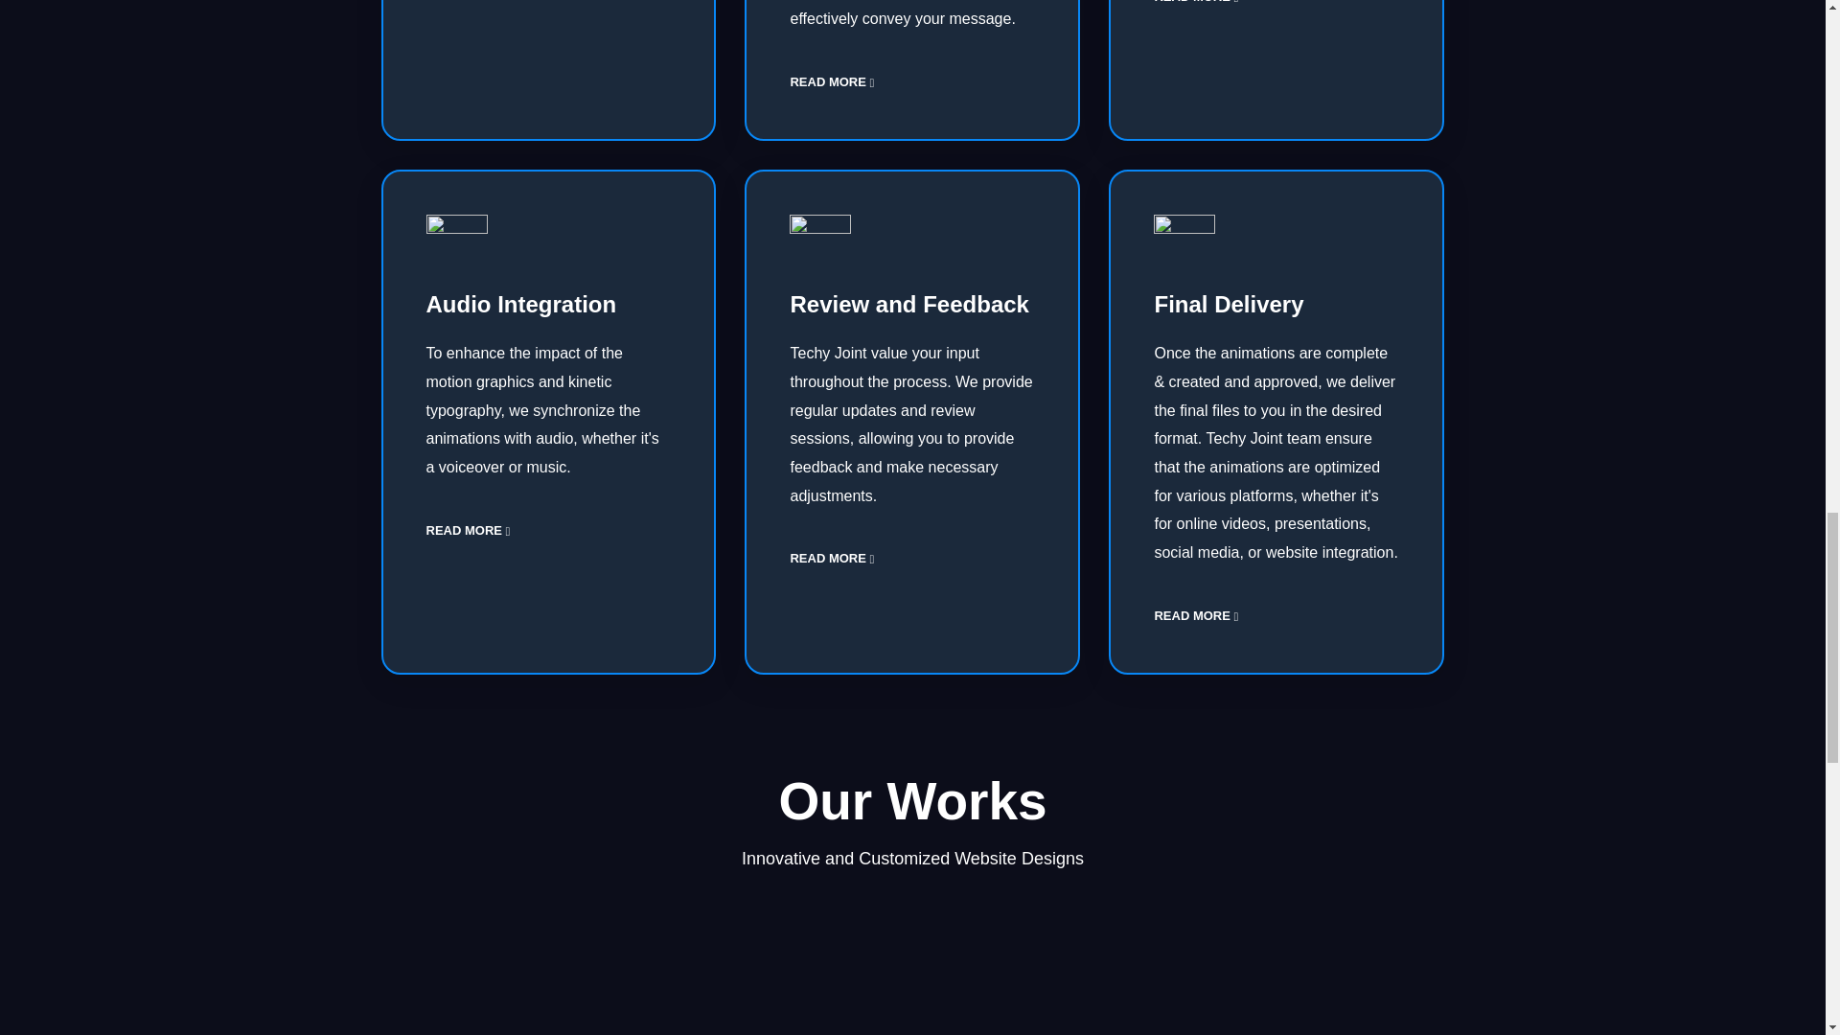 The height and width of the screenshot is (1035, 1840). I want to click on READ MORE, so click(832, 81).